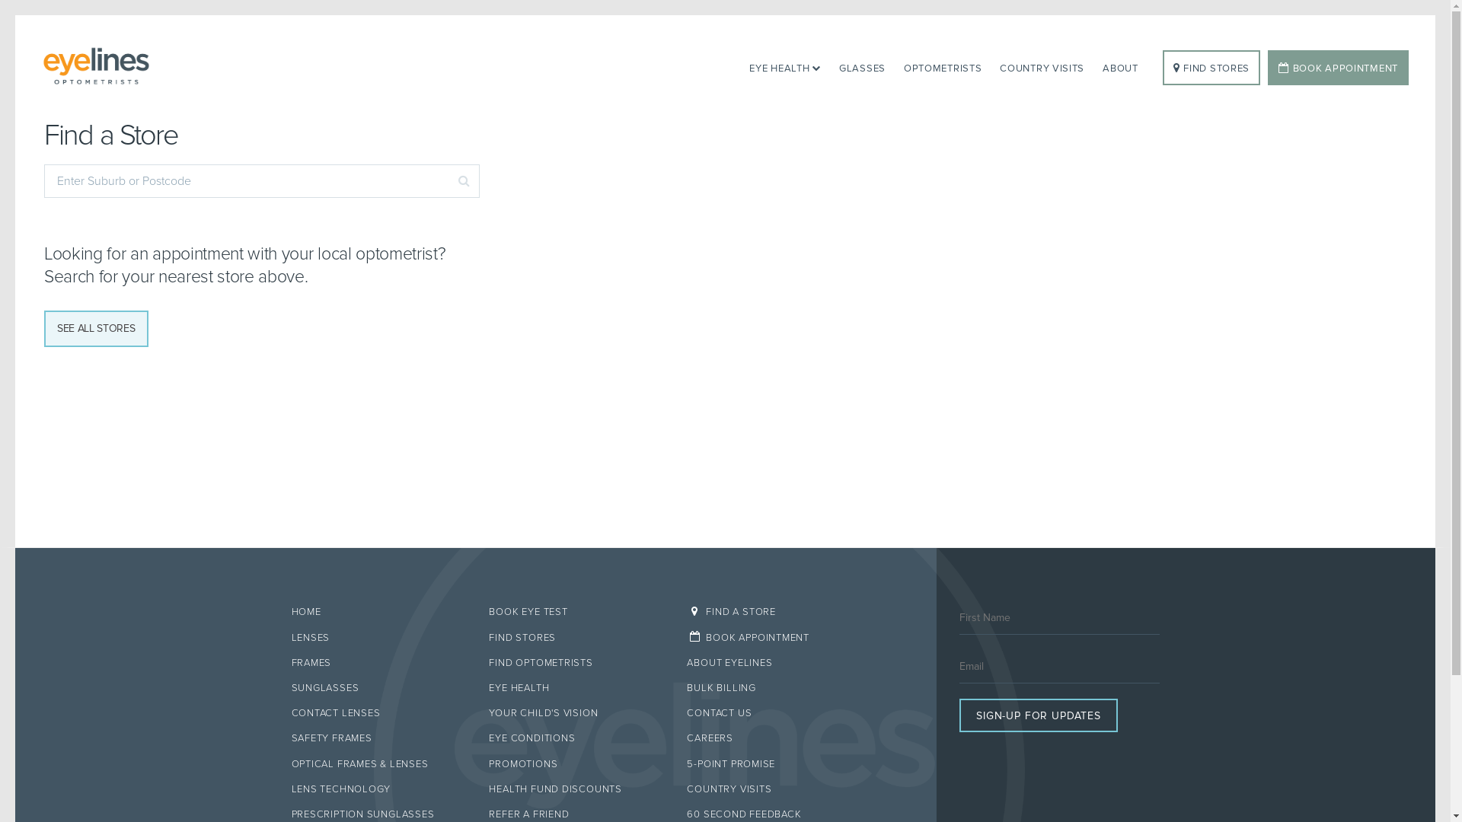 Image resolution: width=1462 pixels, height=822 pixels. What do you see at coordinates (943, 68) in the screenshot?
I see `OPTOMETRISTS` at bounding box center [943, 68].